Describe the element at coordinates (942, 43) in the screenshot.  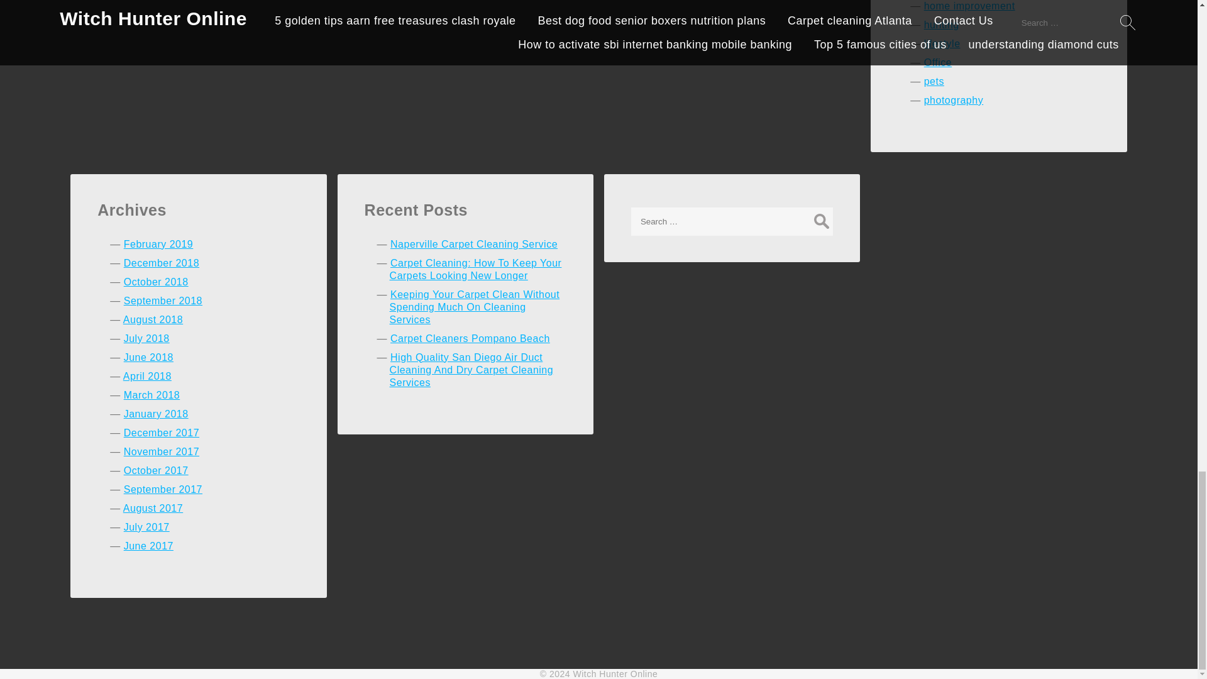
I see `lifestyle` at that location.